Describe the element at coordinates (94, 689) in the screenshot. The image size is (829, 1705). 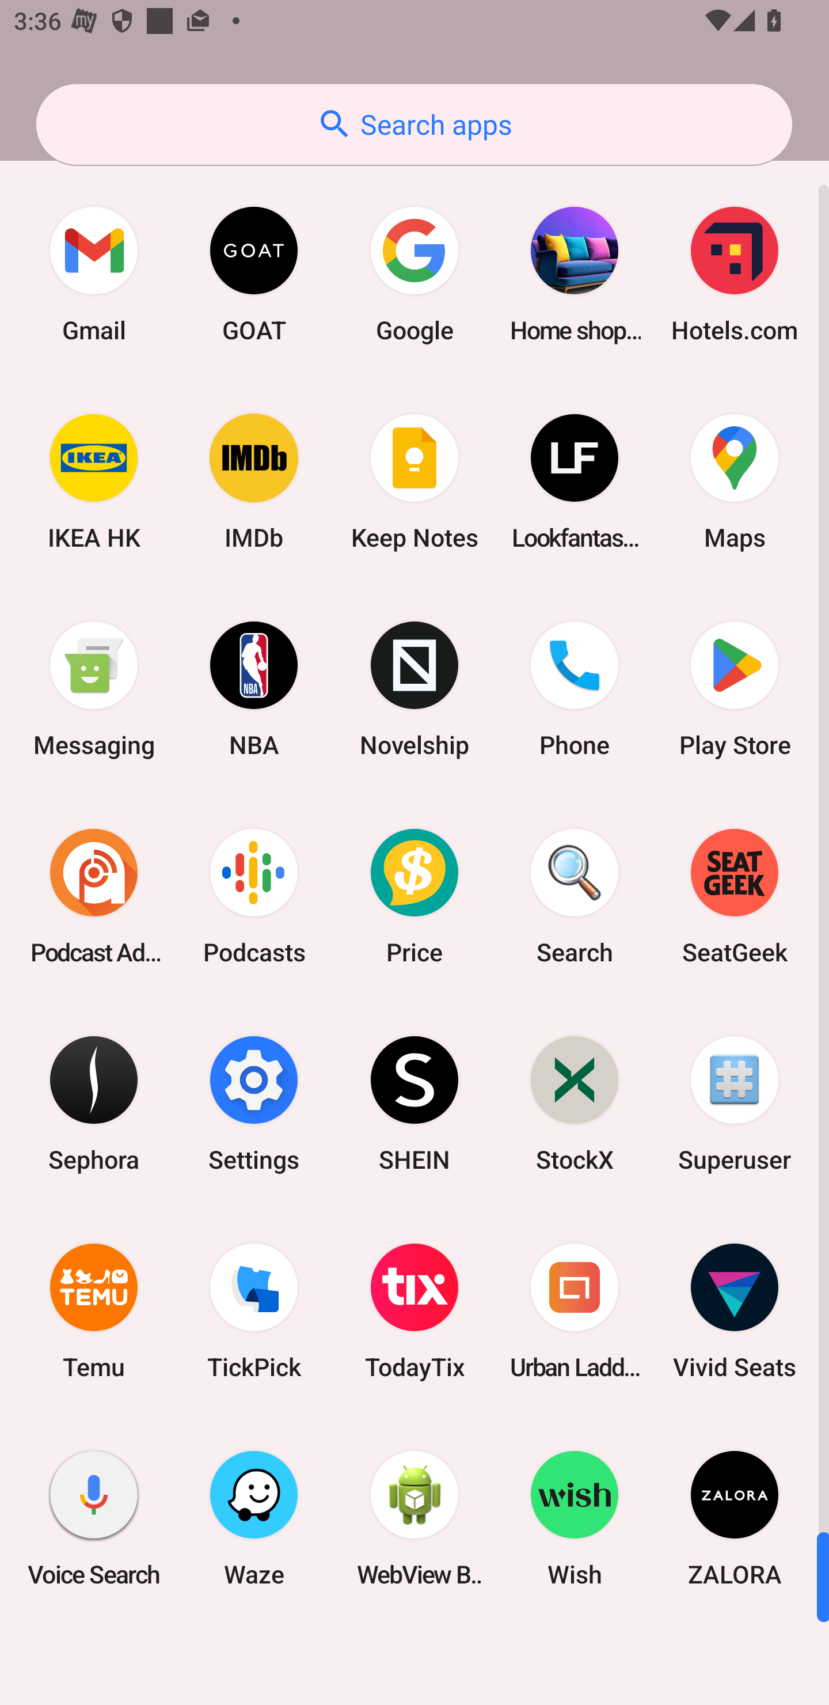
I see `Messaging` at that location.